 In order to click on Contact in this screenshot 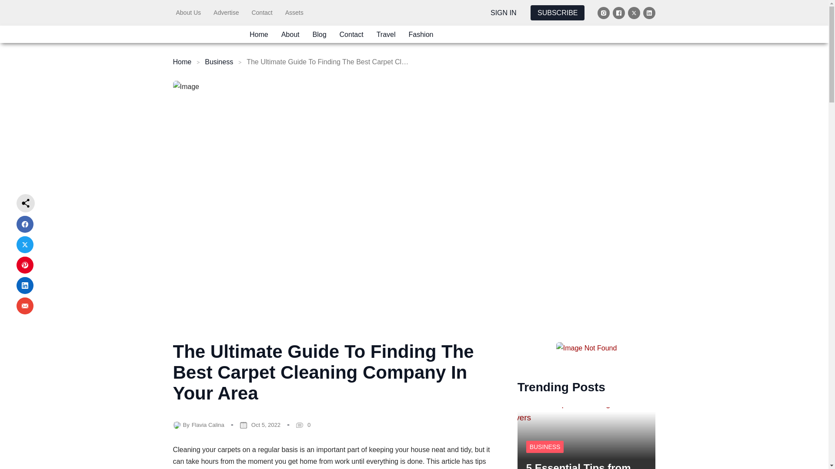, I will do `click(351, 34)`.